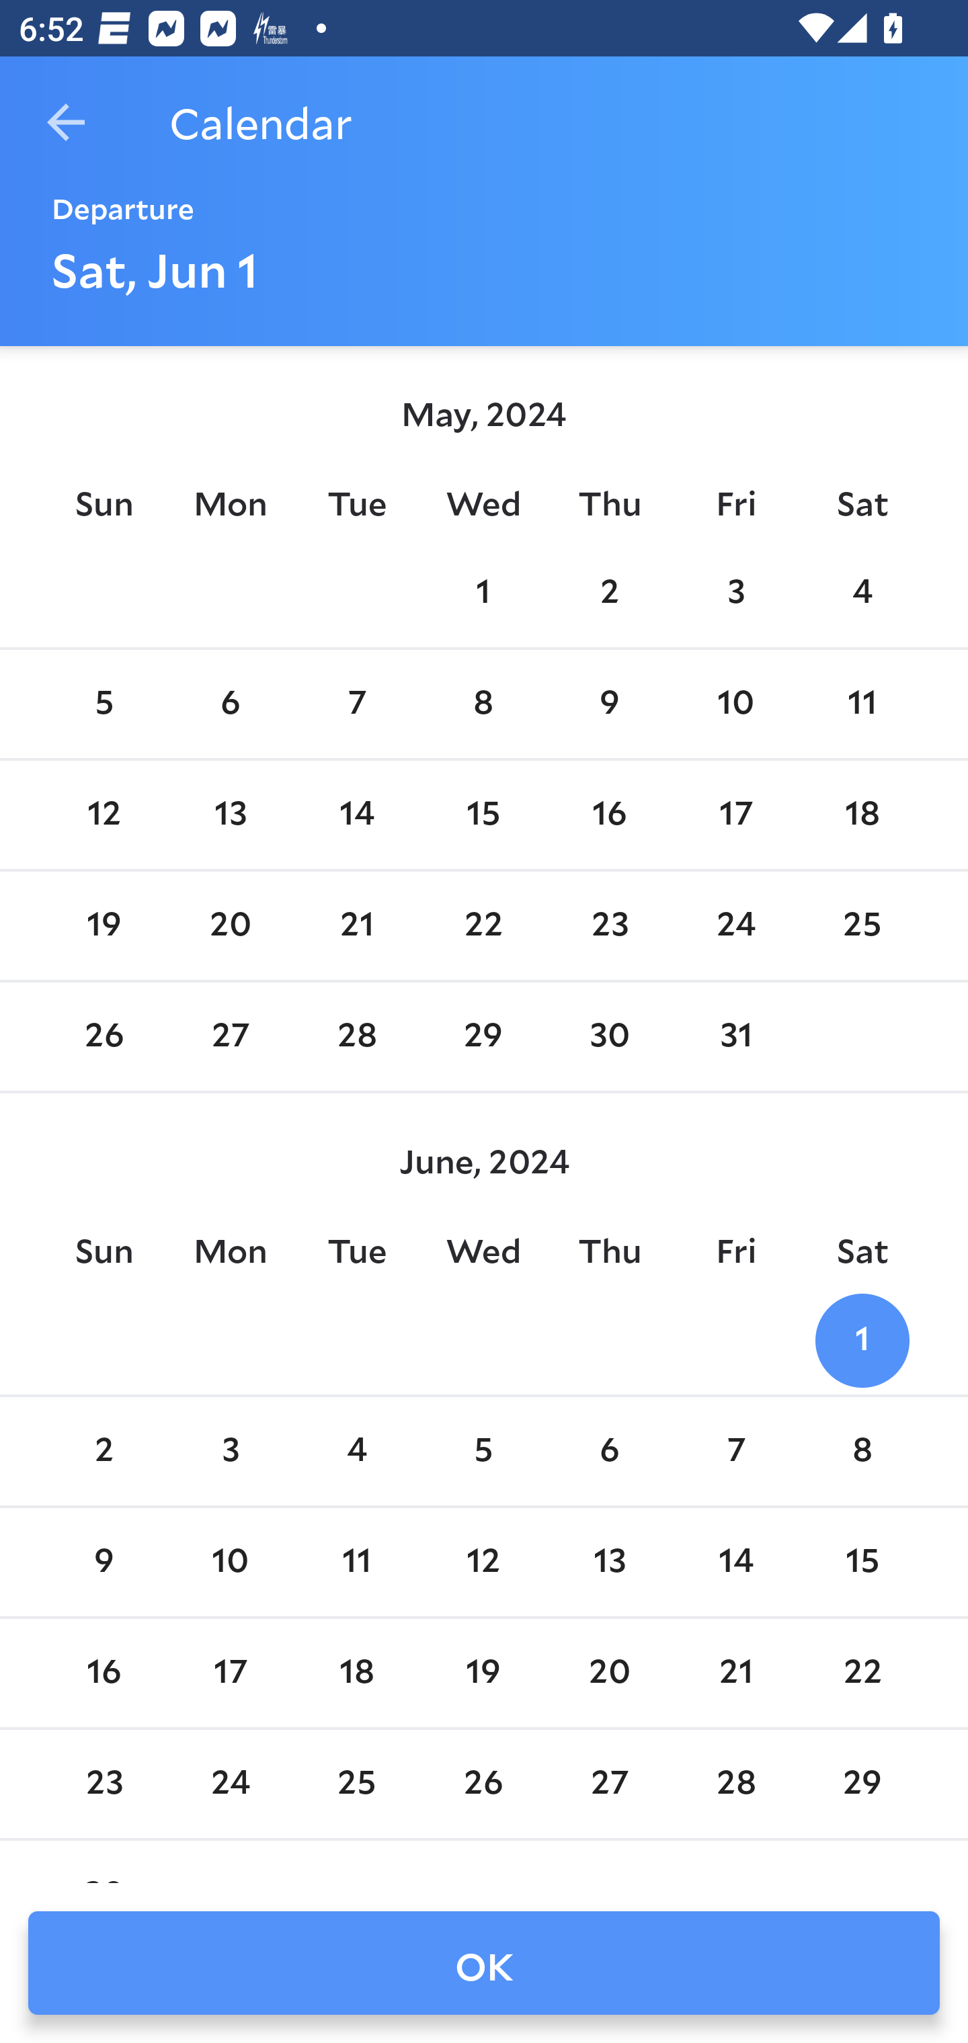 The height and width of the screenshot is (2043, 968). Describe the element at coordinates (104, 704) in the screenshot. I see `5` at that location.